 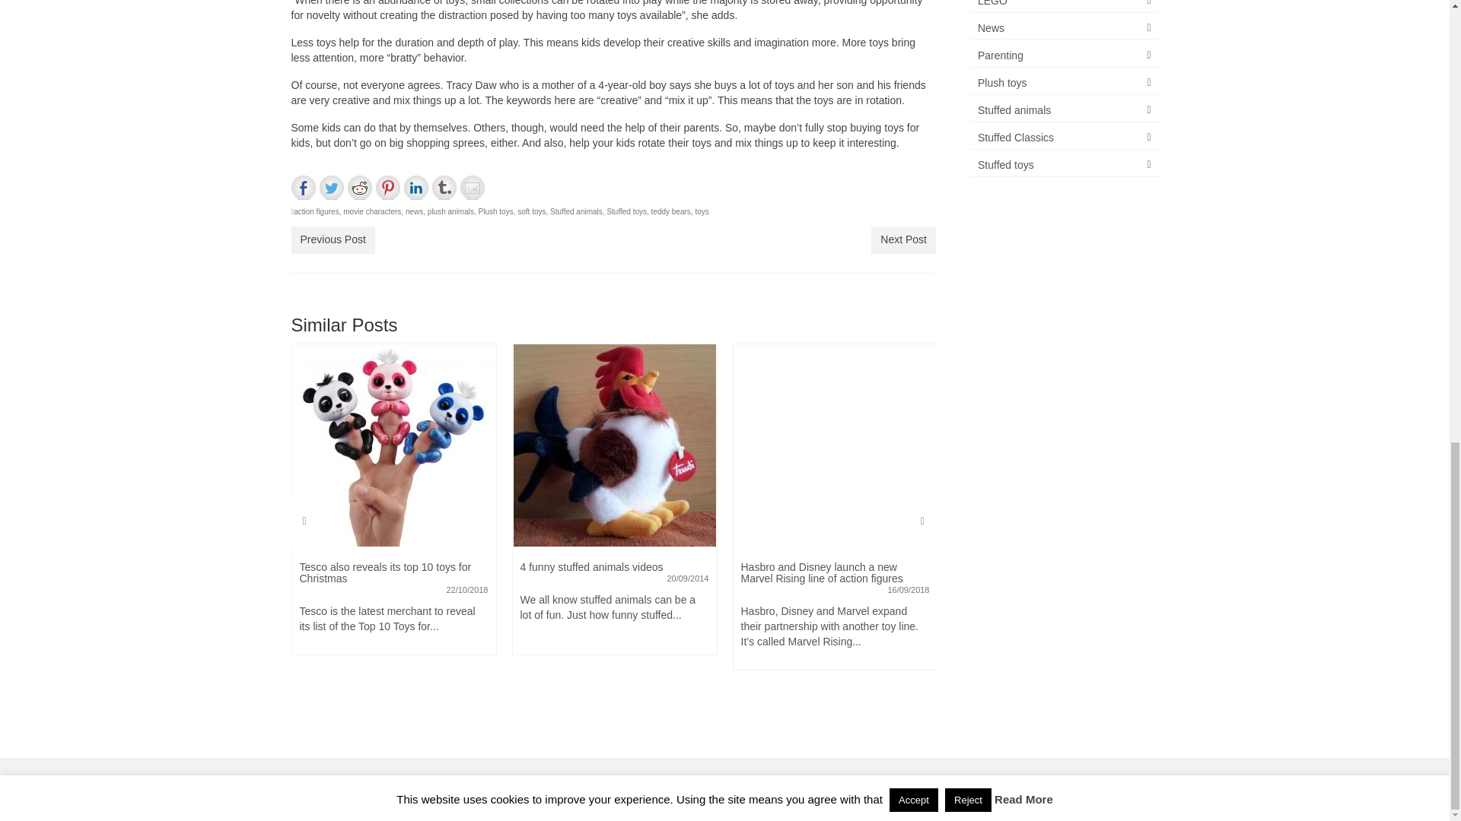 I want to click on Share on Twitter, so click(x=332, y=188).